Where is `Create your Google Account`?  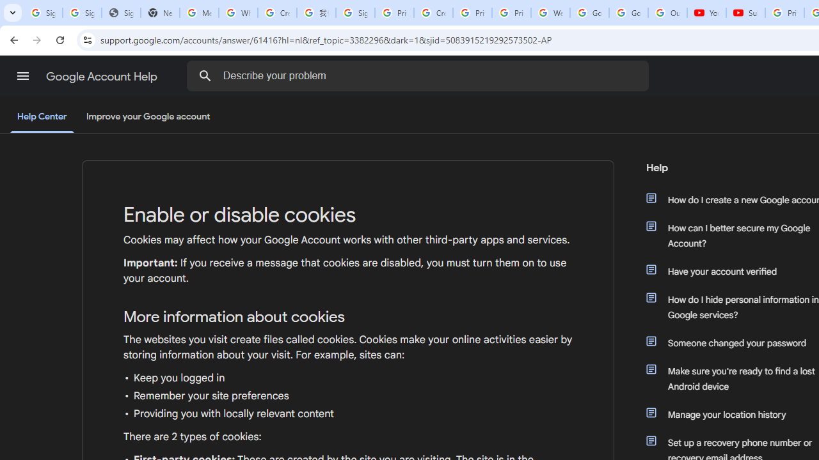 Create your Google Account is located at coordinates (278, 13).